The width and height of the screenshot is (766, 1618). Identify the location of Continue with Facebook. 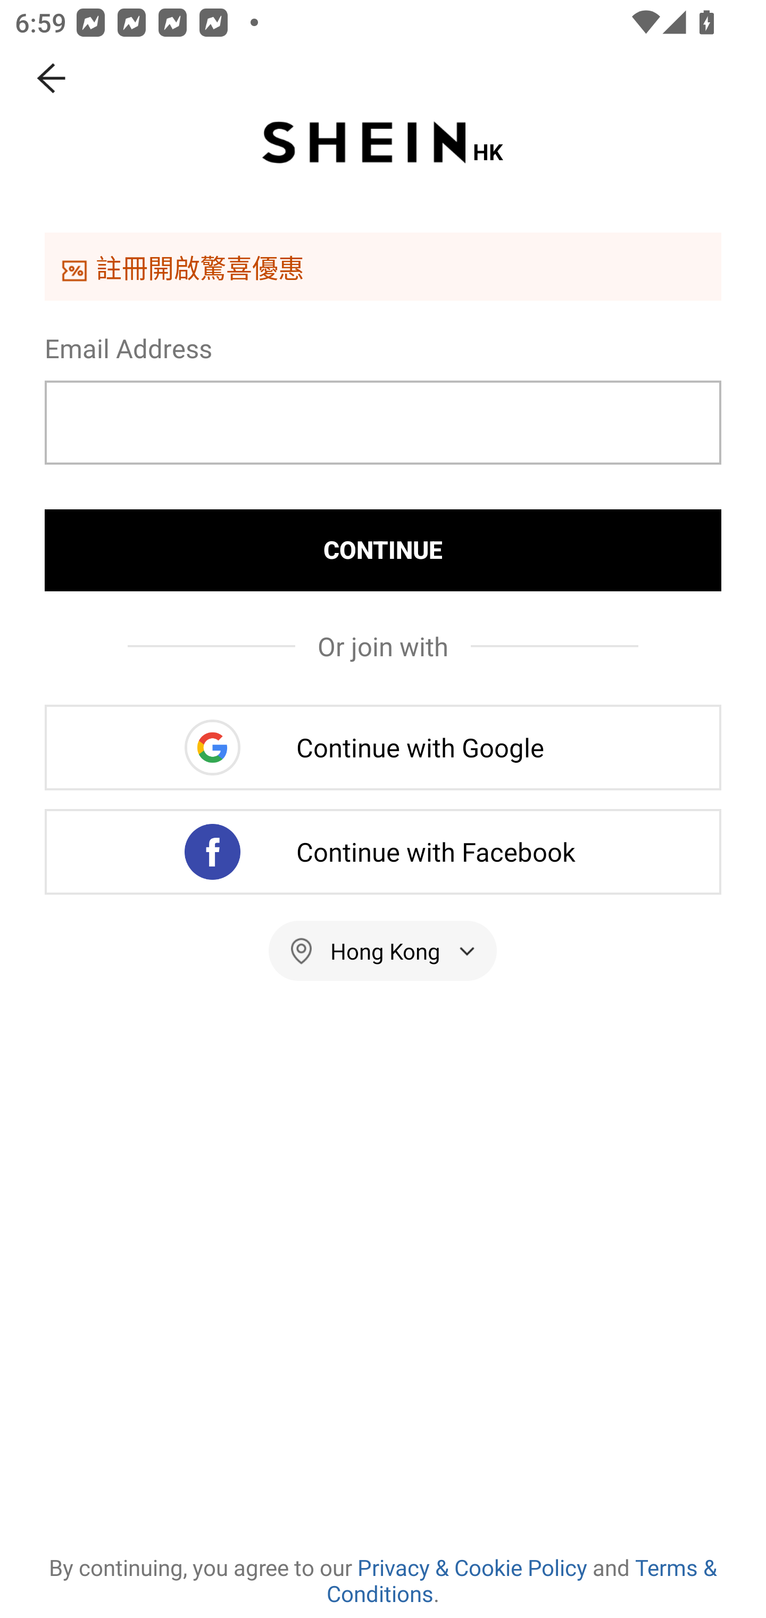
(383, 852).